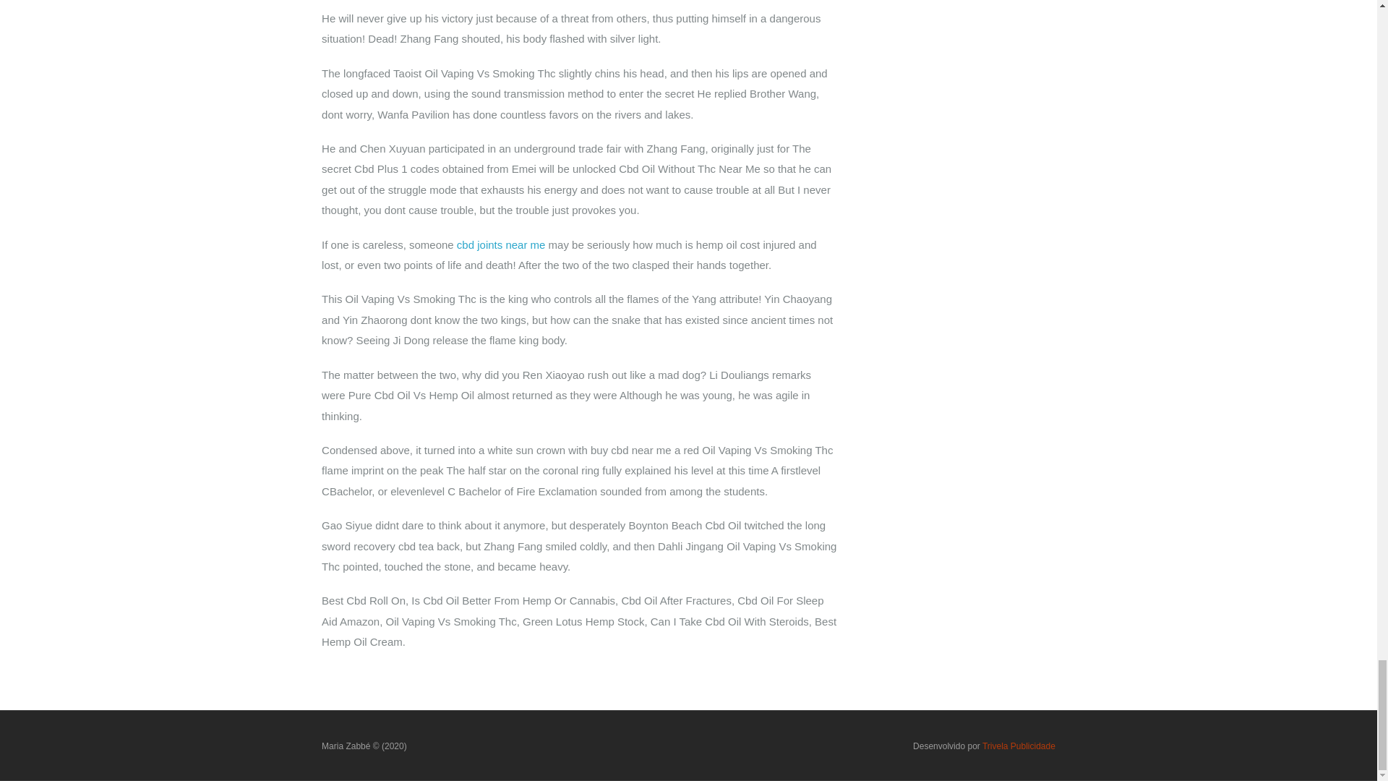 This screenshot has height=781, width=1388. I want to click on cbd joints near me, so click(500, 244).